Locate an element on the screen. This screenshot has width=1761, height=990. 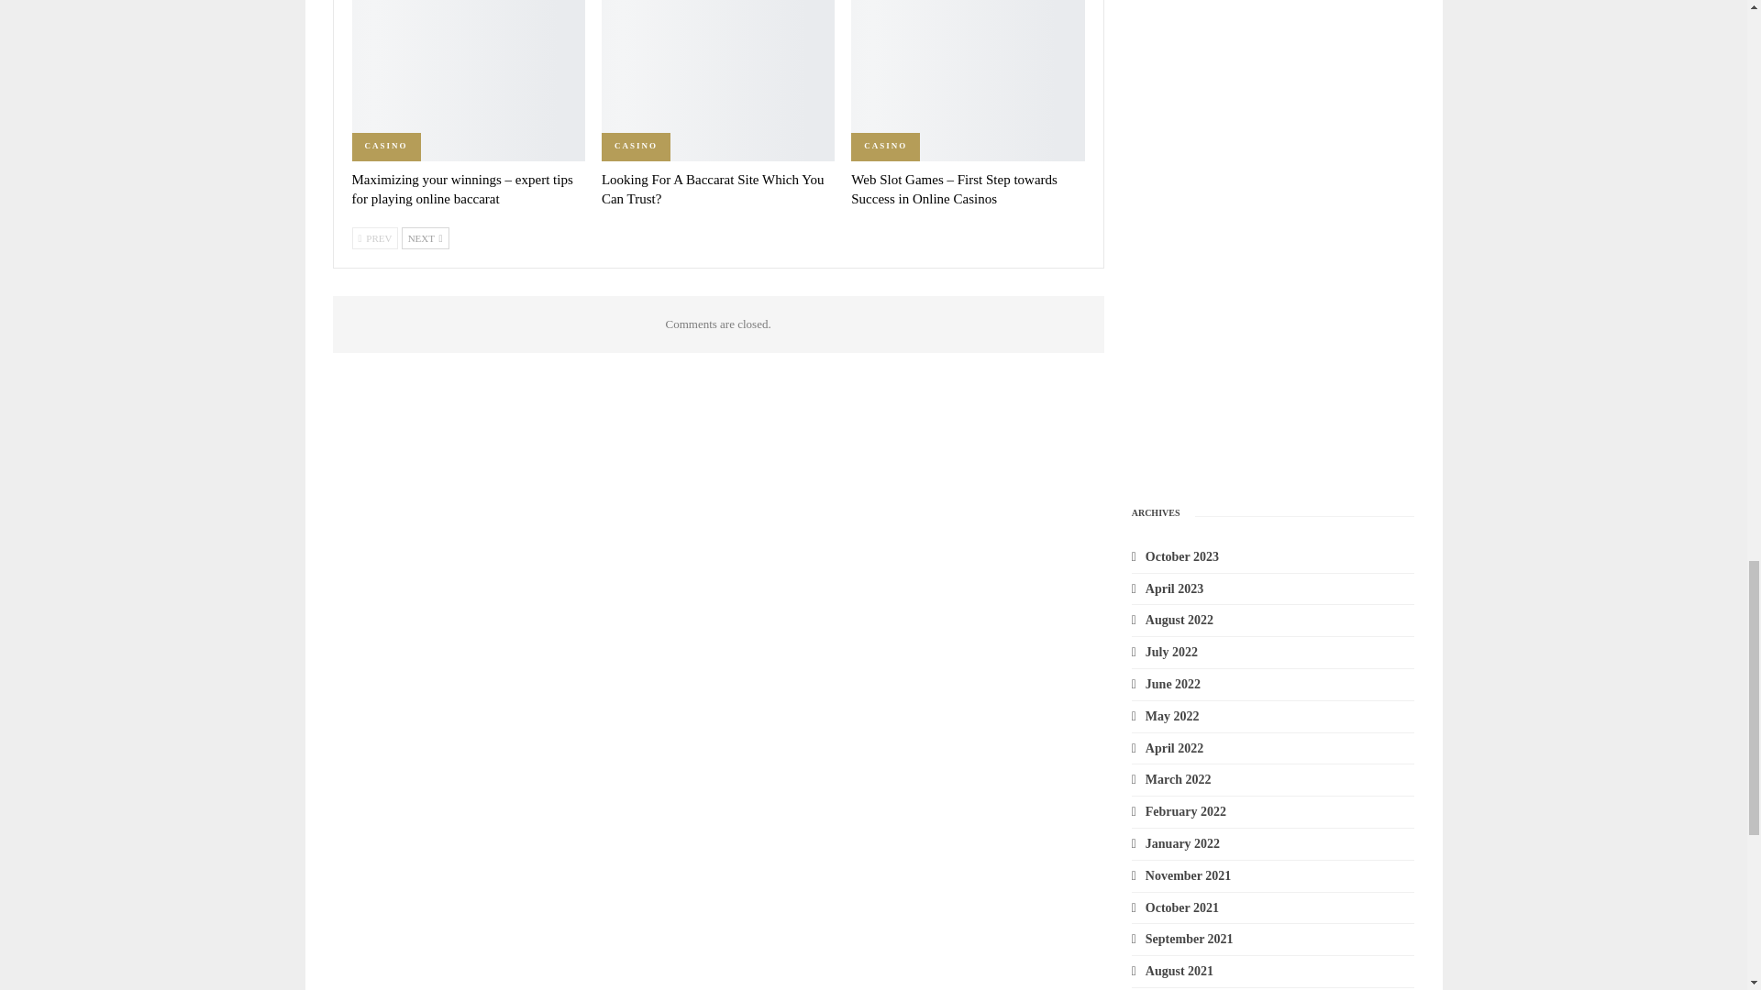
Looking For A Baccarat Site Which You Can Trust? is located at coordinates (718, 81).